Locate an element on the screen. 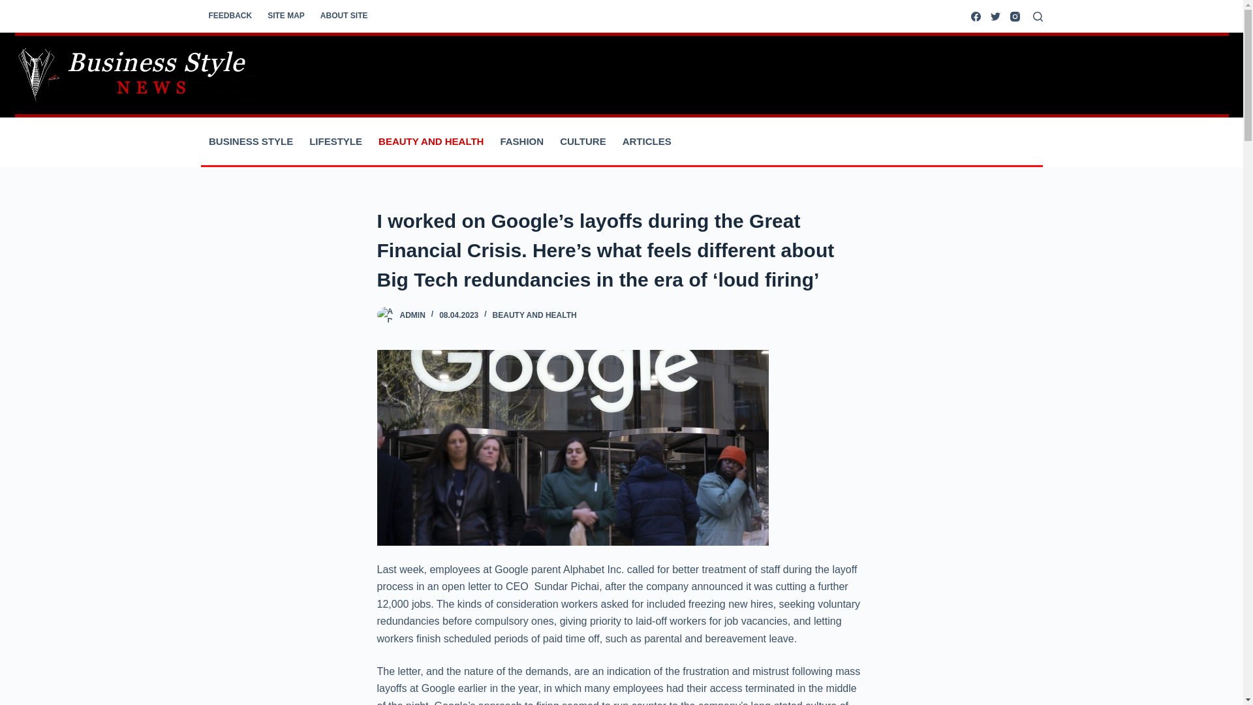 This screenshot has height=705, width=1253. CULTURE is located at coordinates (583, 141).